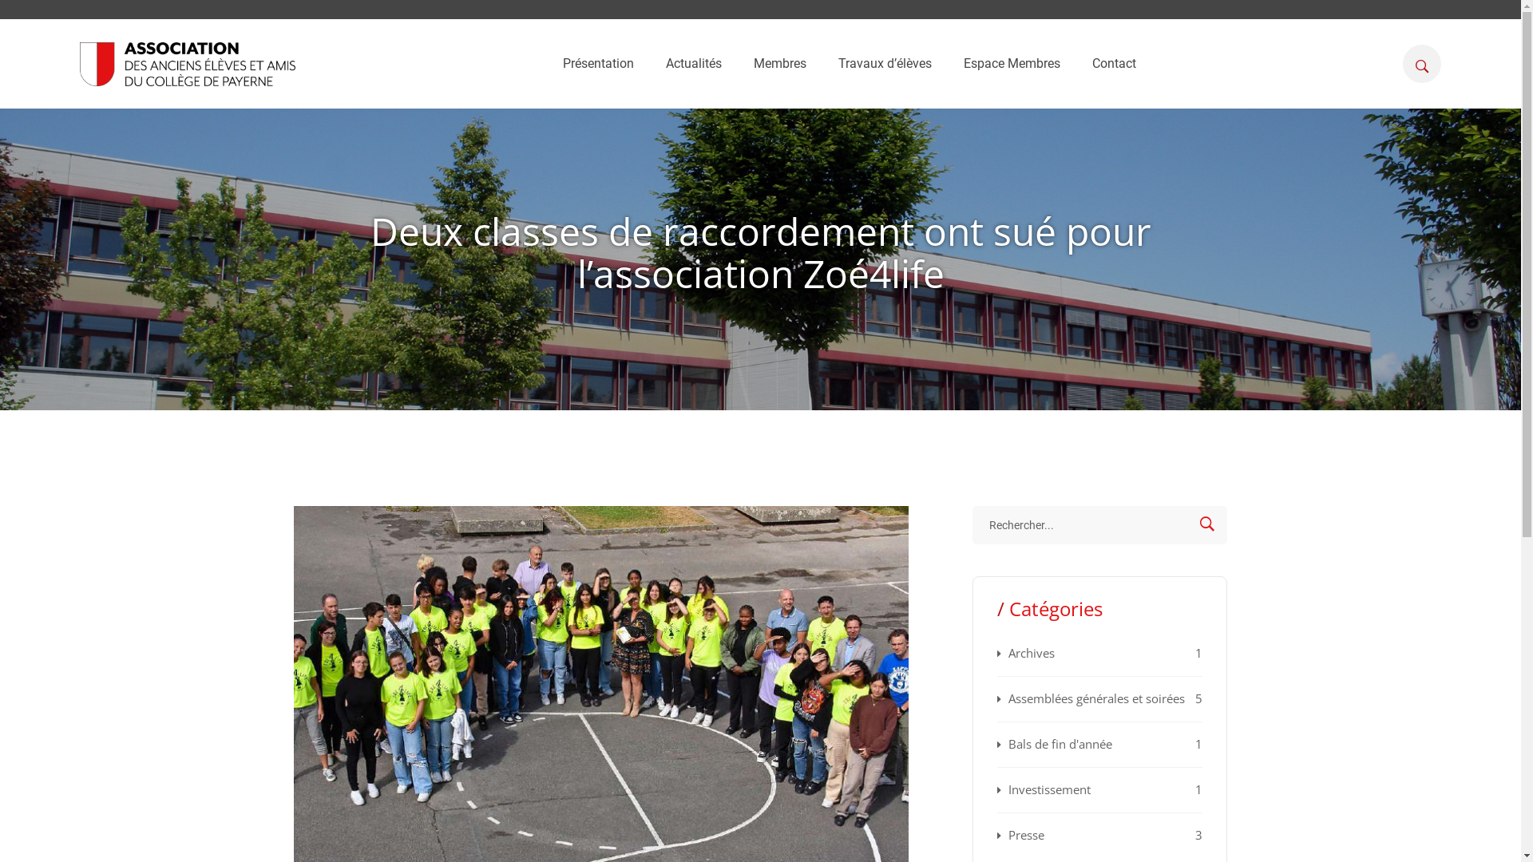 The image size is (1533, 862). What do you see at coordinates (1207, 525) in the screenshot?
I see `Recherche` at bounding box center [1207, 525].